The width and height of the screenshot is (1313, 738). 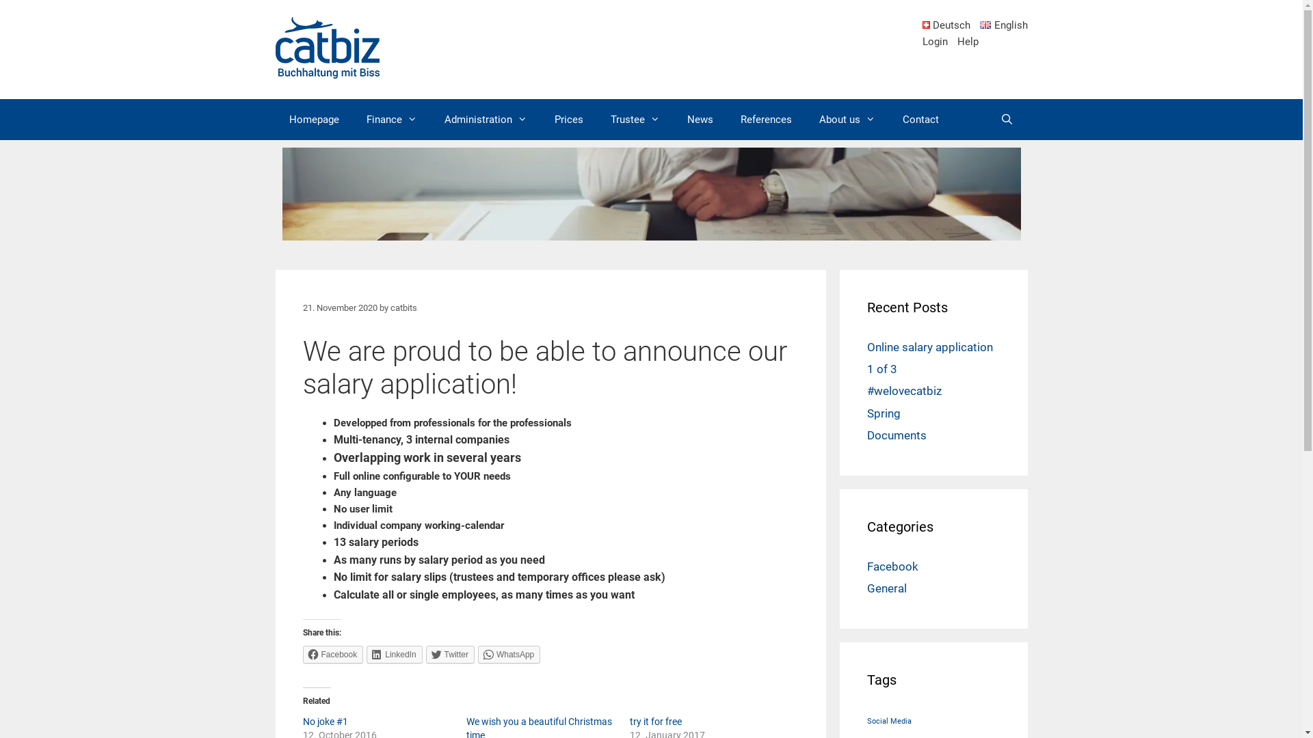 What do you see at coordinates (568, 120) in the screenshot?
I see `Prices` at bounding box center [568, 120].